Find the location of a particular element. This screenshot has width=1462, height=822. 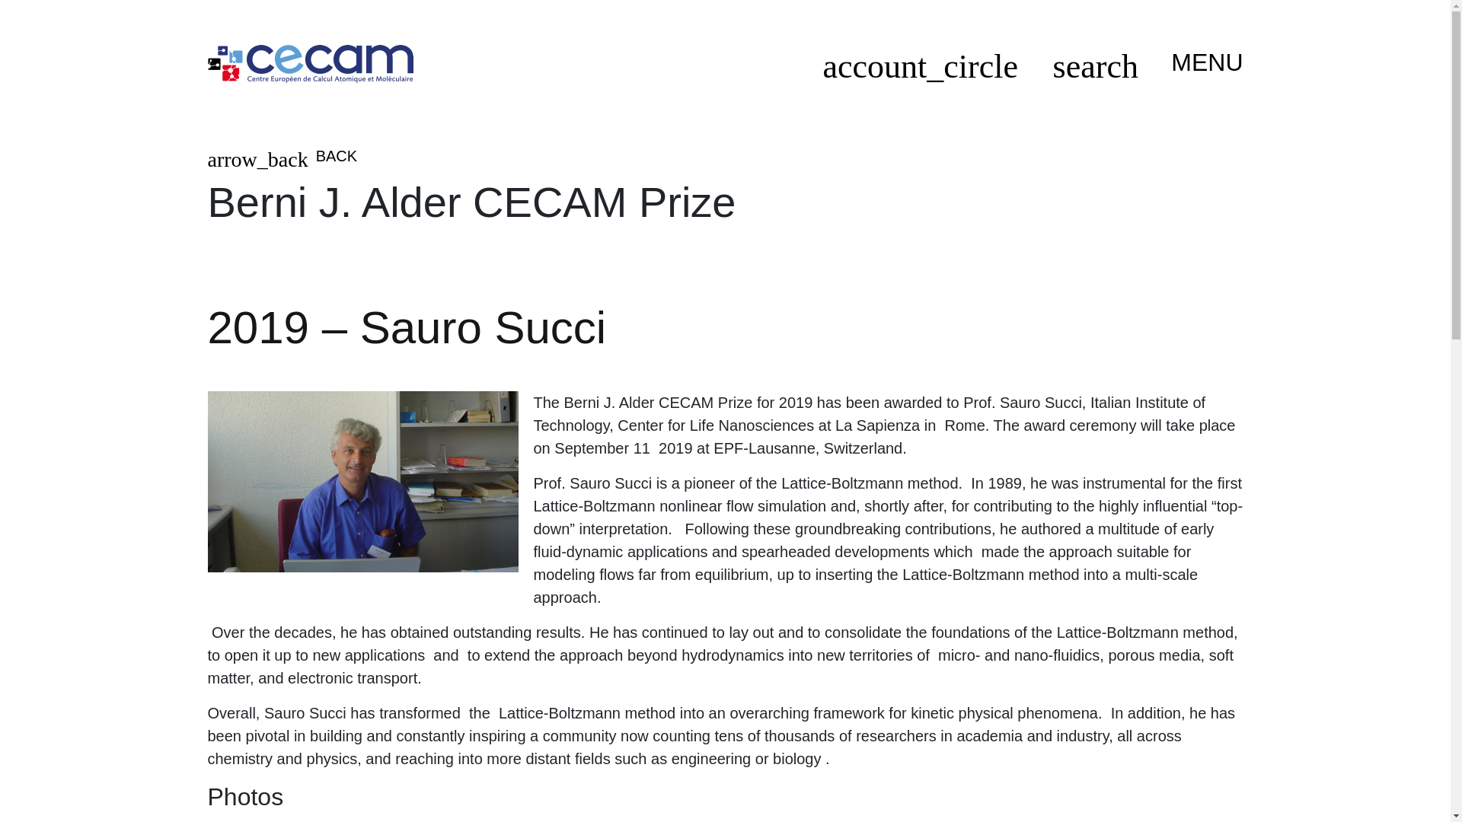

Login is located at coordinates (920, 72).